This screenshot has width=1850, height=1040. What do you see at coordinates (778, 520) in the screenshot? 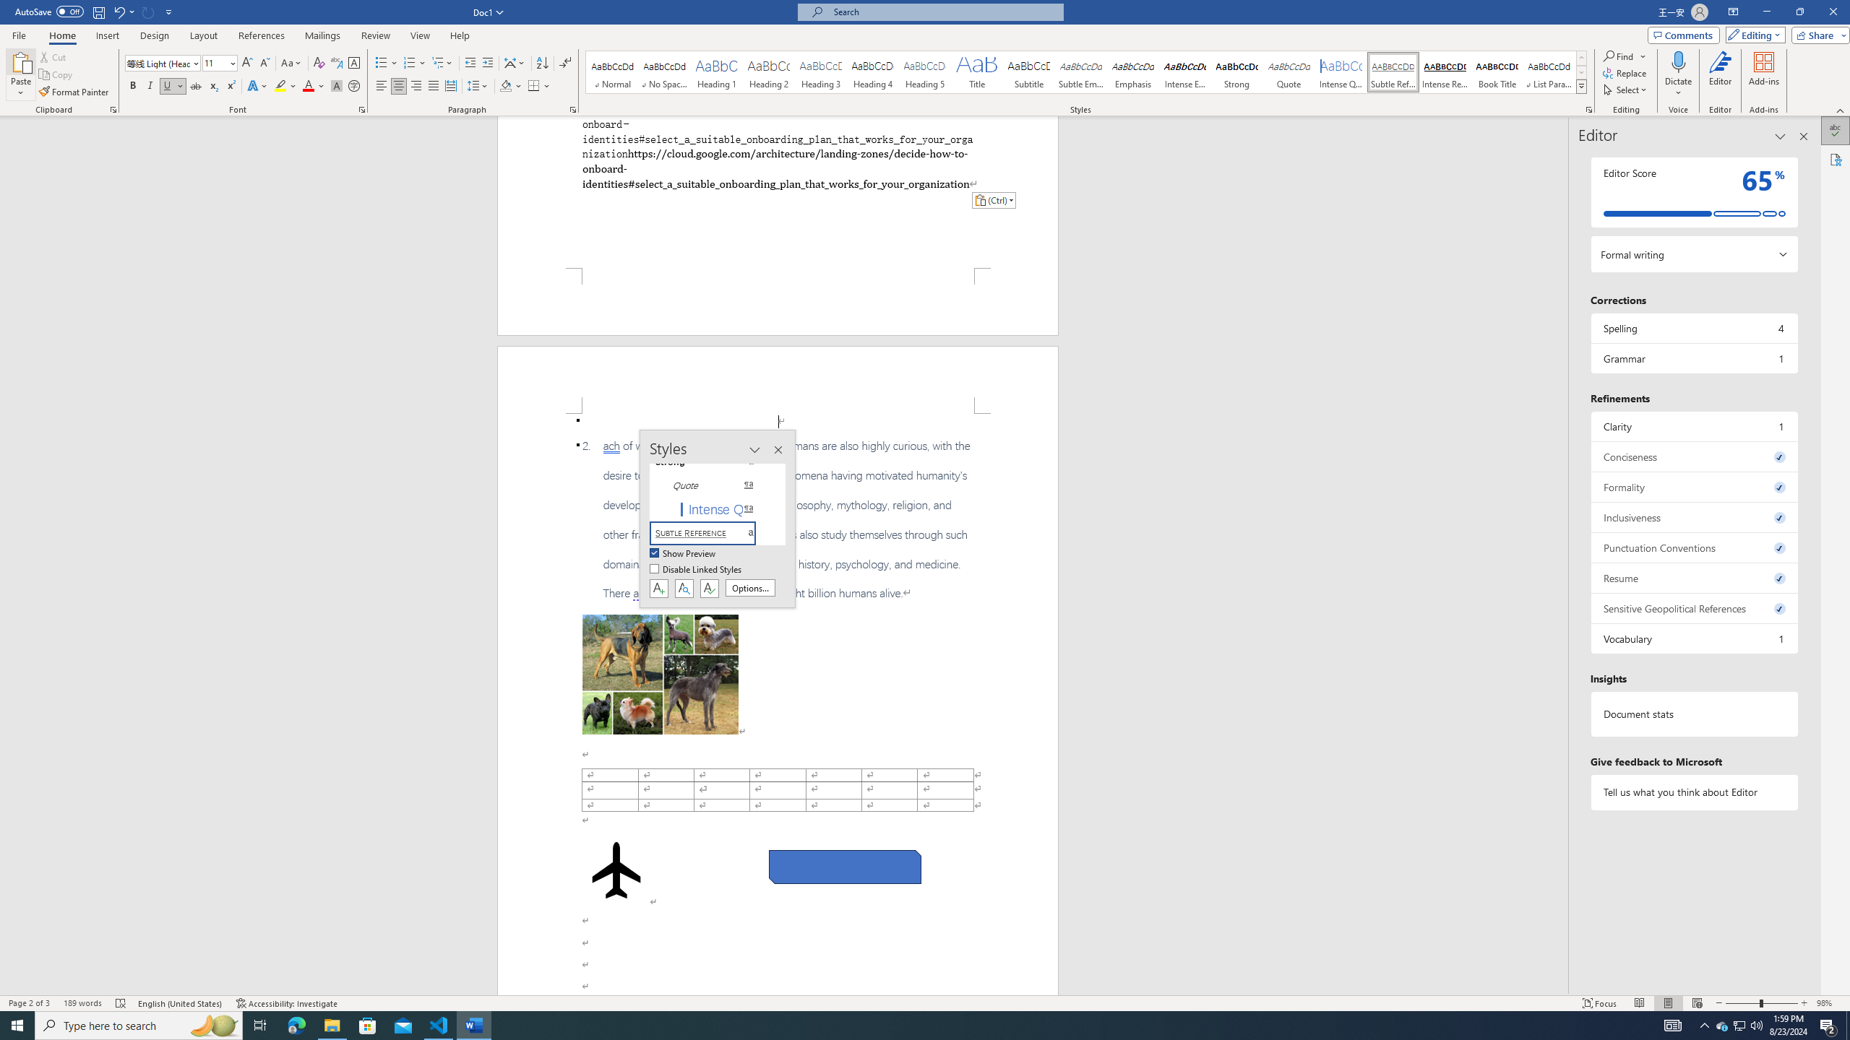
I see `2.` at bounding box center [778, 520].